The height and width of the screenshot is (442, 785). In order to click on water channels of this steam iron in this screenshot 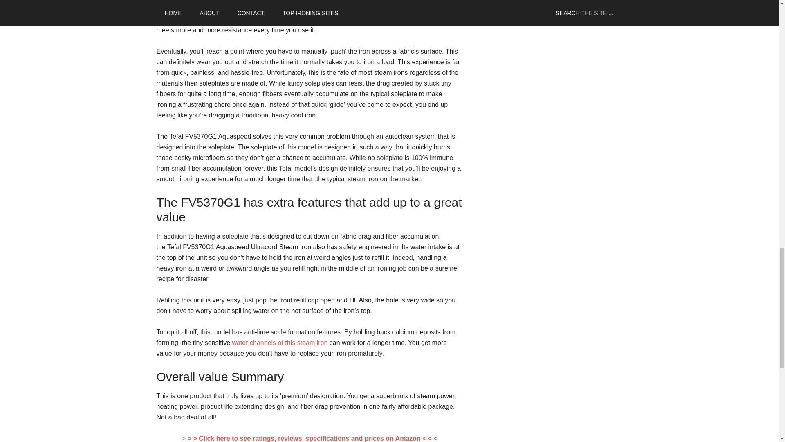, I will do `click(279, 343)`.